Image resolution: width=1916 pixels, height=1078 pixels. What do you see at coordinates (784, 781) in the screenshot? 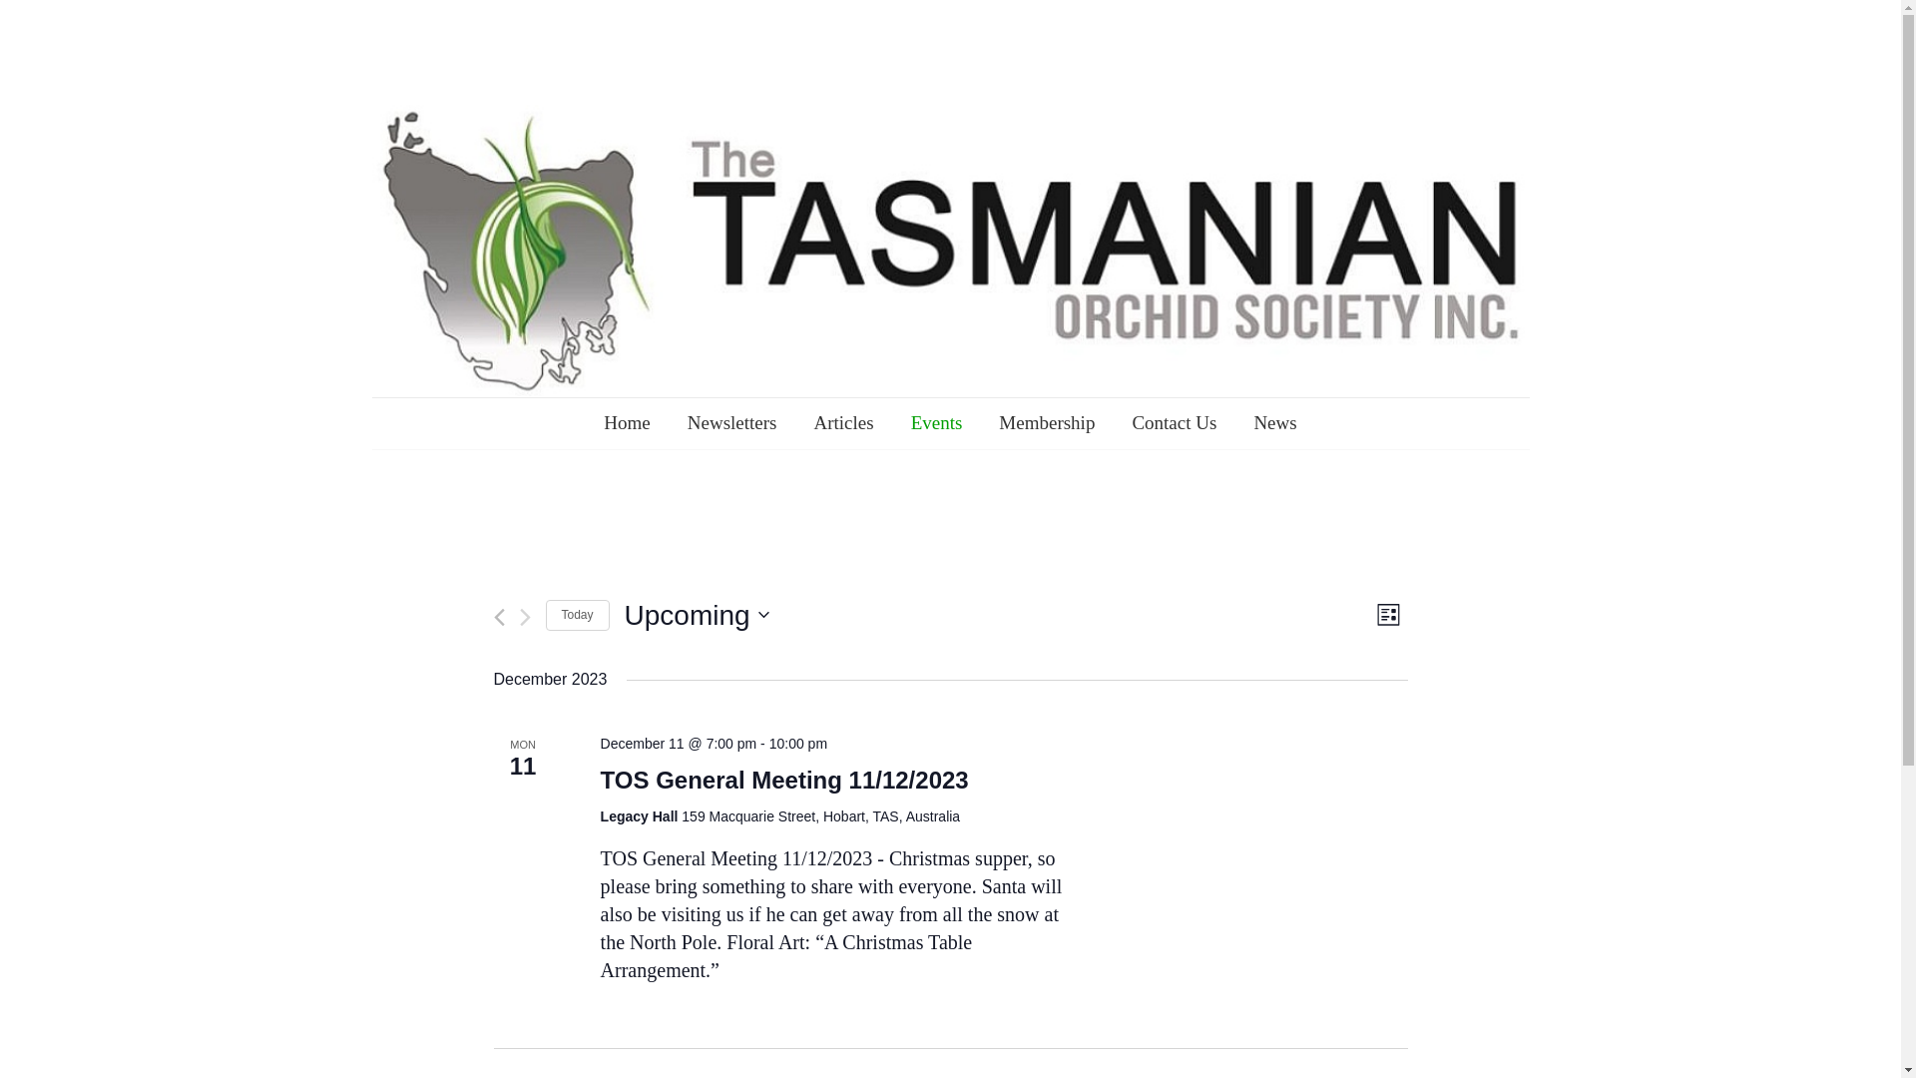
I see `TOS General Meeting 11/12/2023` at bounding box center [784, 781].